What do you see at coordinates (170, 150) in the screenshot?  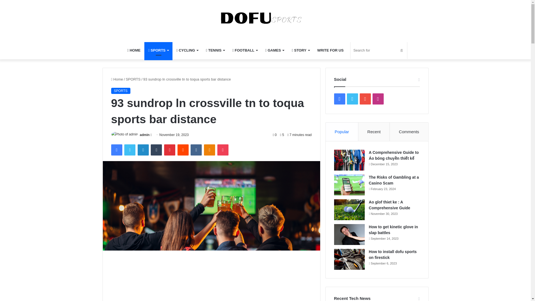 I see `Pinterest` at bounding box center [170, 150].